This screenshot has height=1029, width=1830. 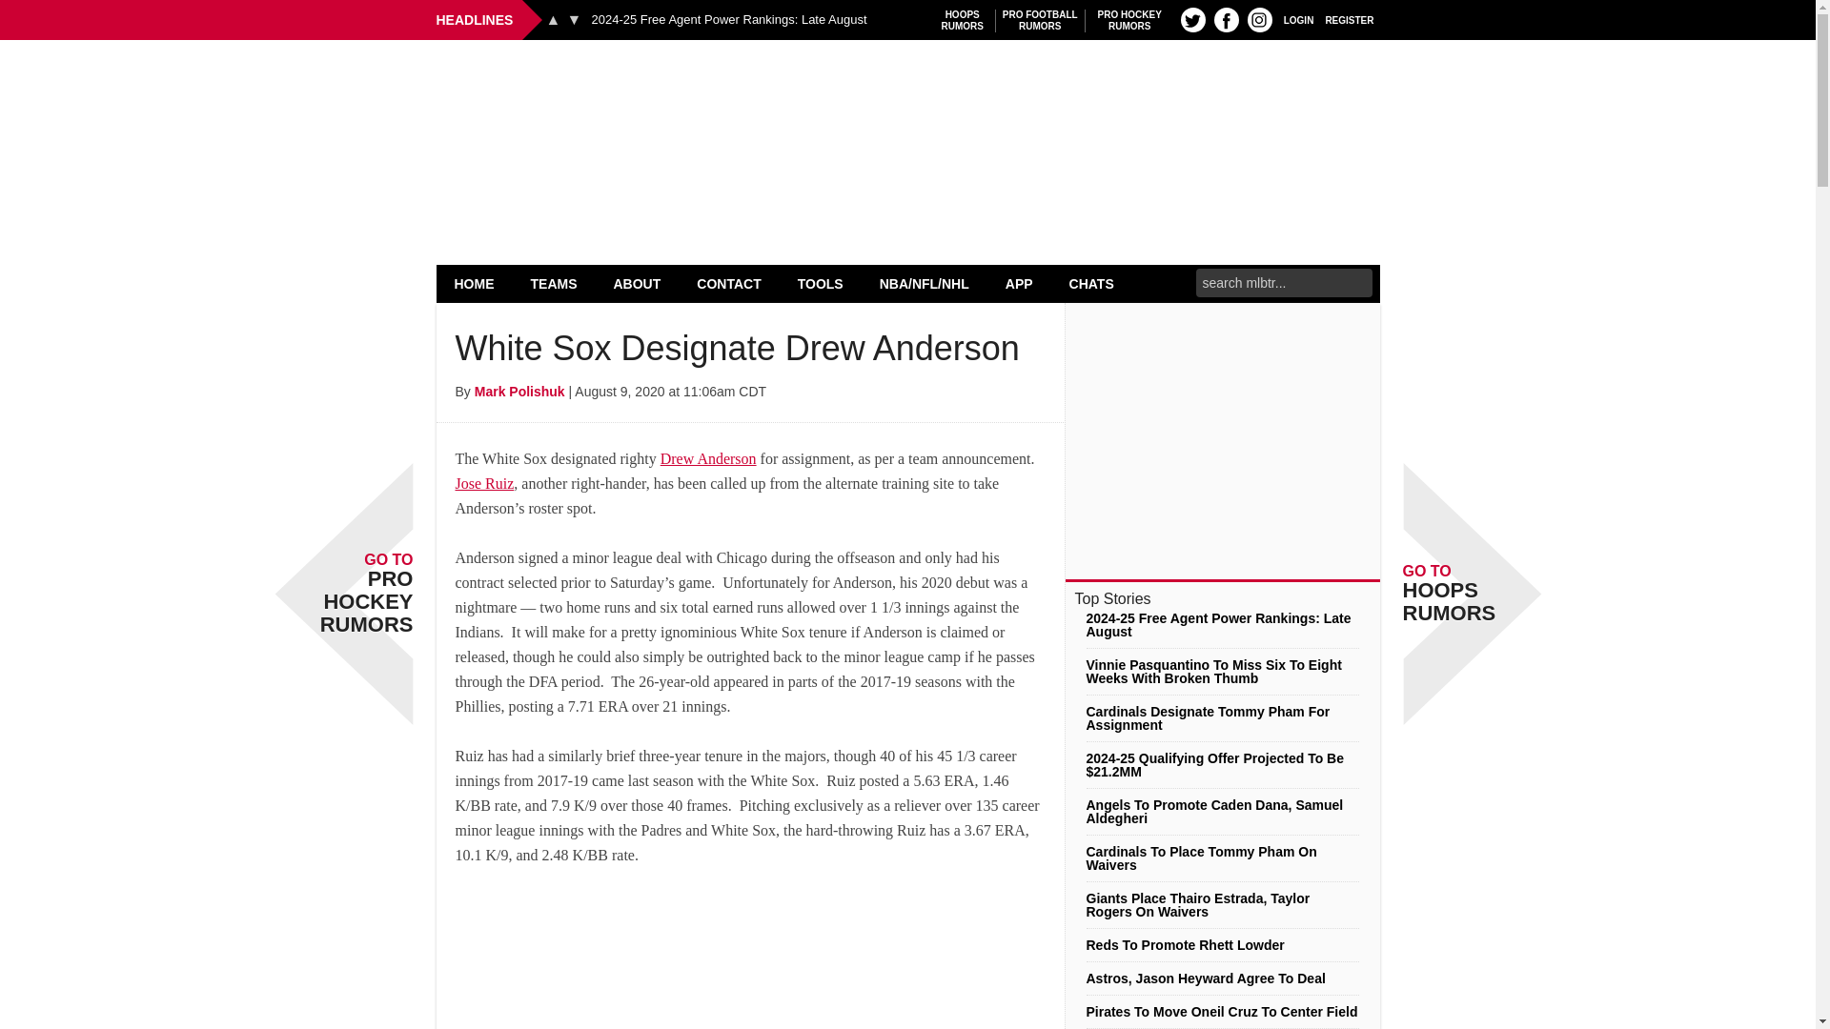 What do you see at coordinates (728, 20) in the screenshot?
I see `2024-25 Free Agent Power Rankings: Late August` at bounding box center [728, 20].